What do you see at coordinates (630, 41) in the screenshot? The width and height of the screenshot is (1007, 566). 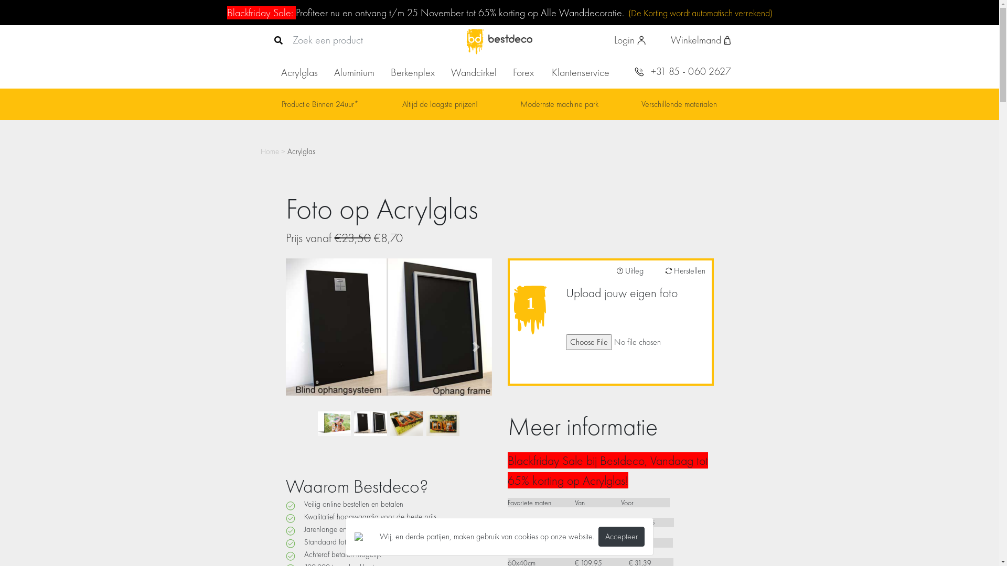 I see `Login user` at bounding box center [630, 41].